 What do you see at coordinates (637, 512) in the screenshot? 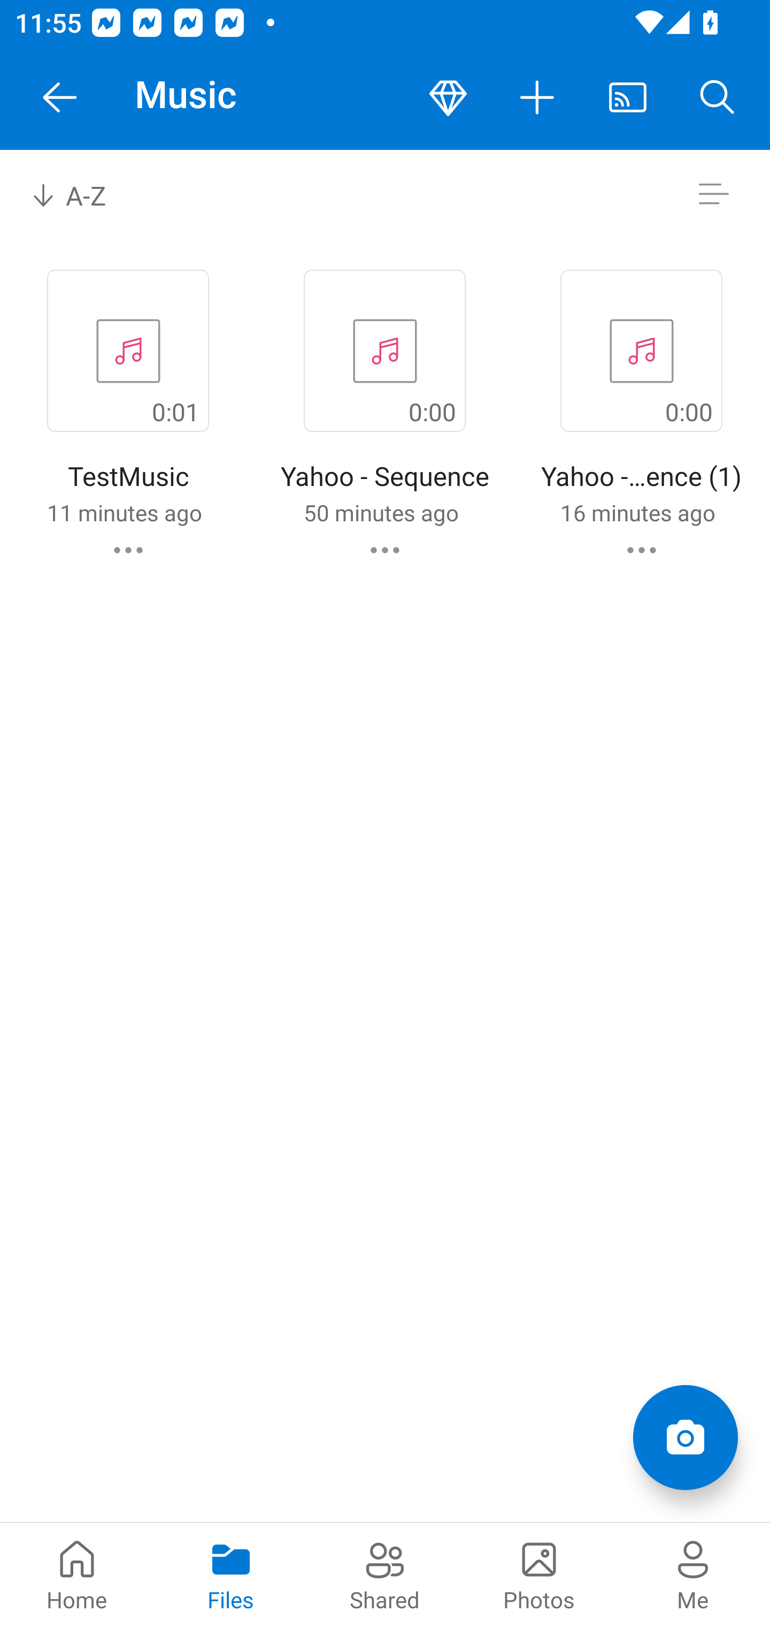
I see `16 minutes ago` at bounding box center [637, 512].